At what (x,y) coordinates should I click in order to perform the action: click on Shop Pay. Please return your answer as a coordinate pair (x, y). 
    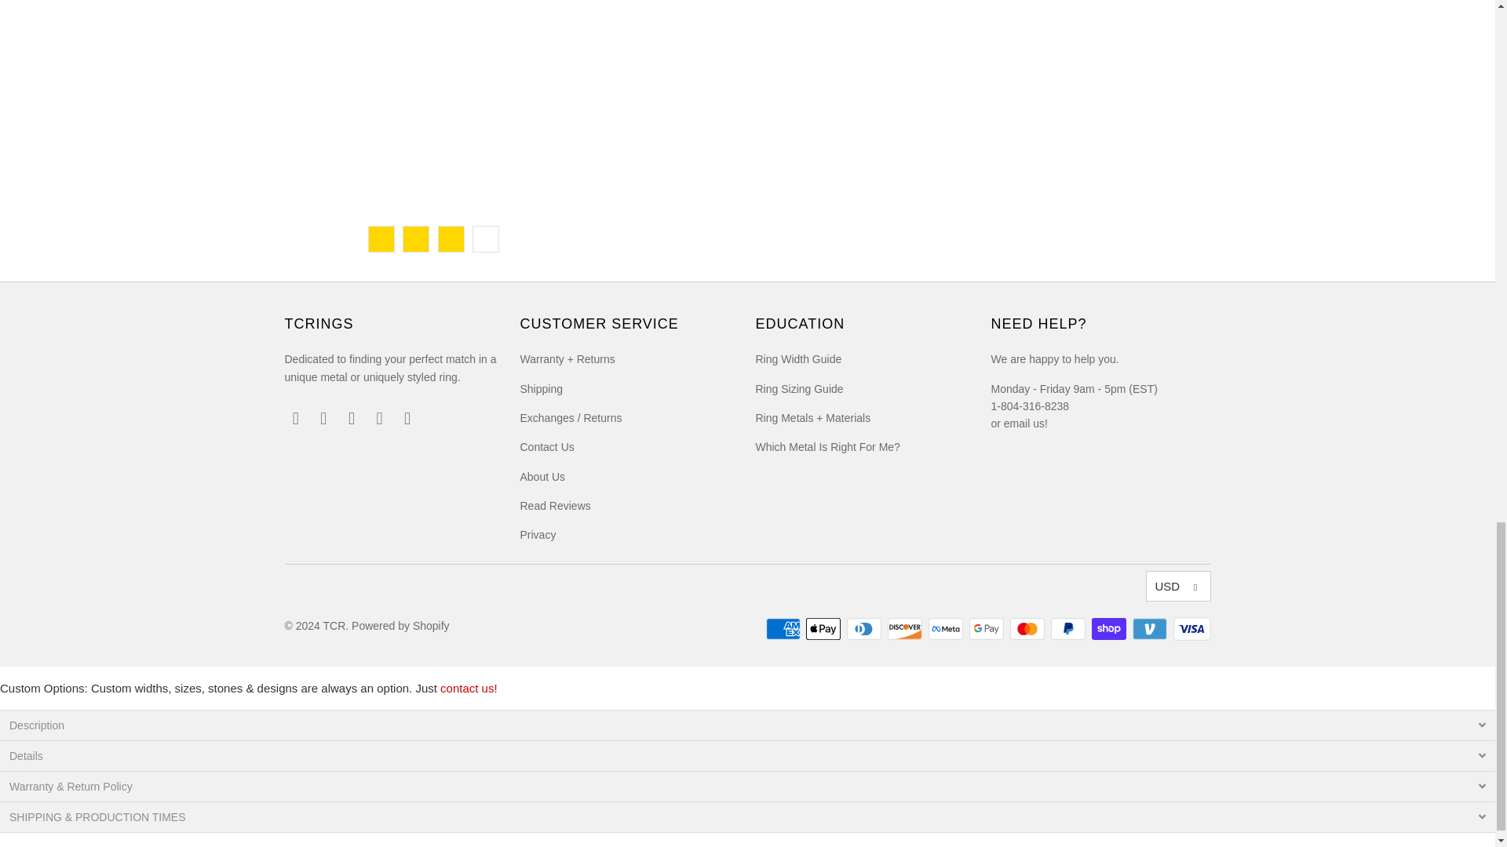
    Looking at the image, I should click on (1110, 629).